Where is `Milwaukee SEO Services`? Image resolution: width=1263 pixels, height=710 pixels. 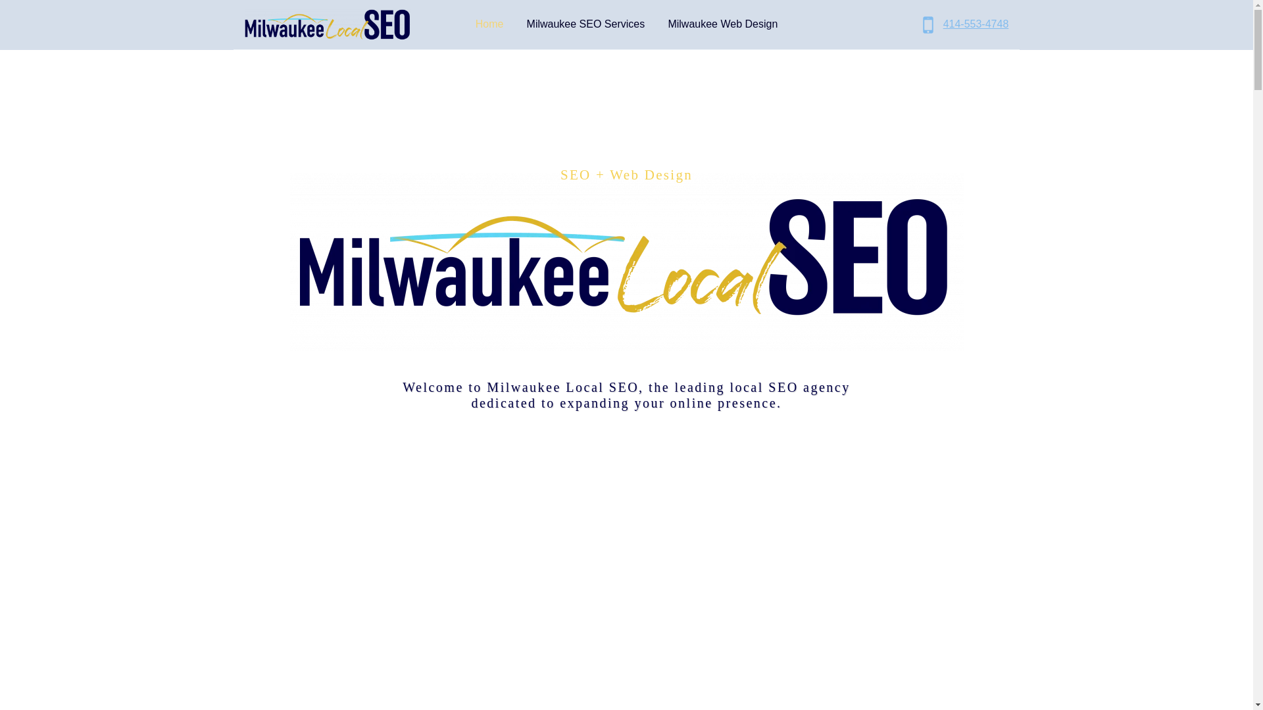 Milwaukee SEO Services is located at coordinates (585, 25).